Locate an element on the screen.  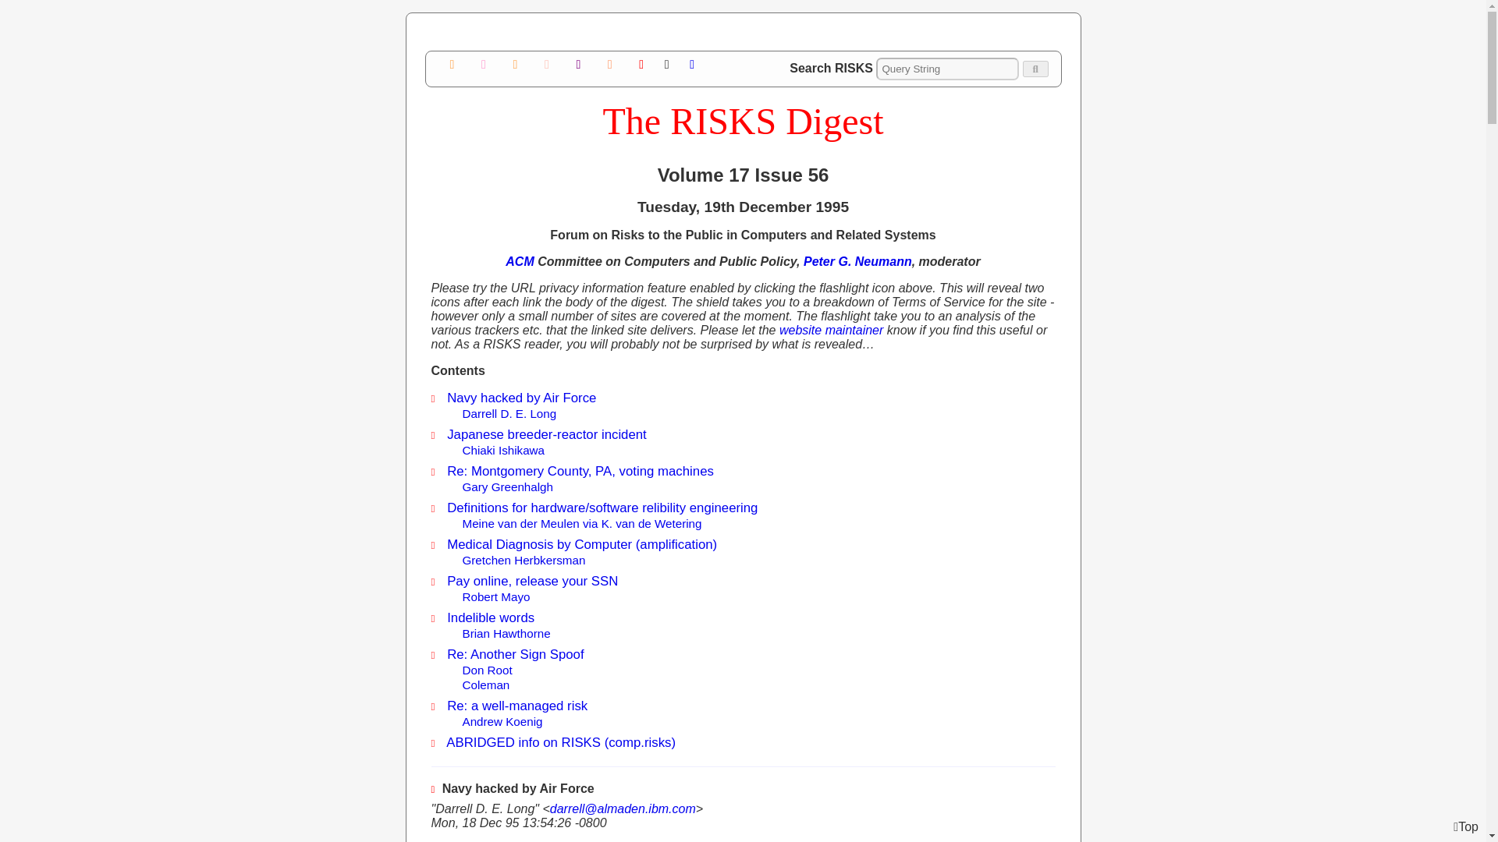
Chiaki Ishikawa is located at coordinates (502, 451).